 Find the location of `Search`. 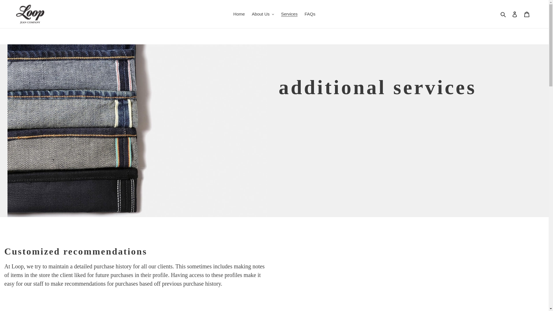

Search is located at coordinates (503, 14).